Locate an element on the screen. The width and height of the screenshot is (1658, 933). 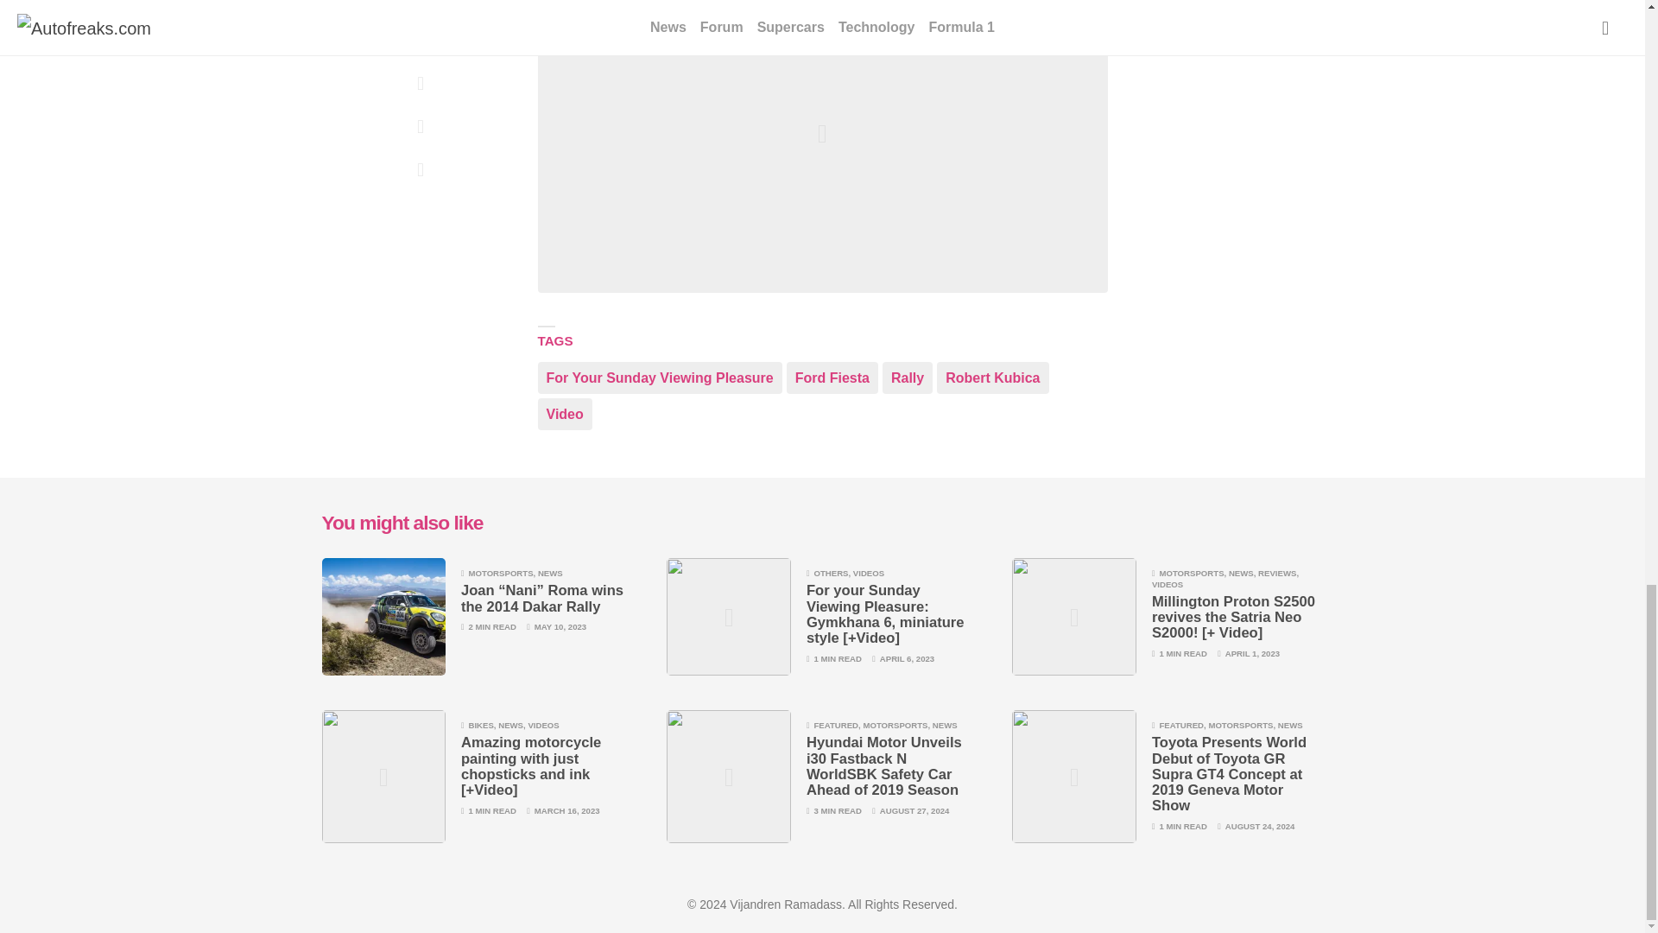
VIDEOS is located at coordinates (869, 572).